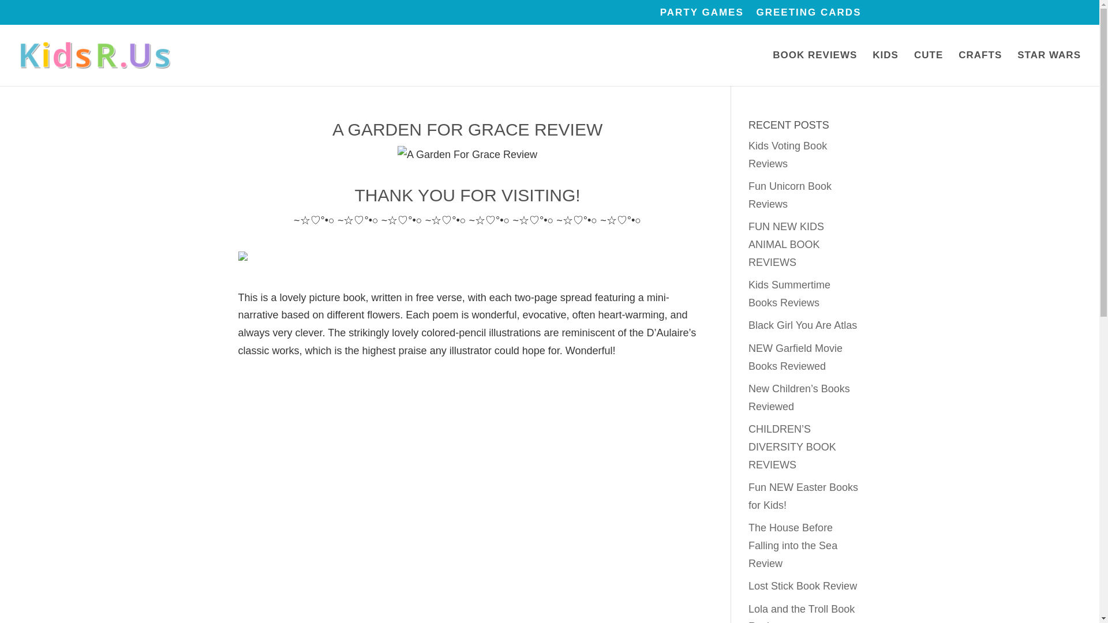 The height and width of the screenshot is (623, 1108). I want to click on Black Girl You Are Atlas, so click(802, 325).